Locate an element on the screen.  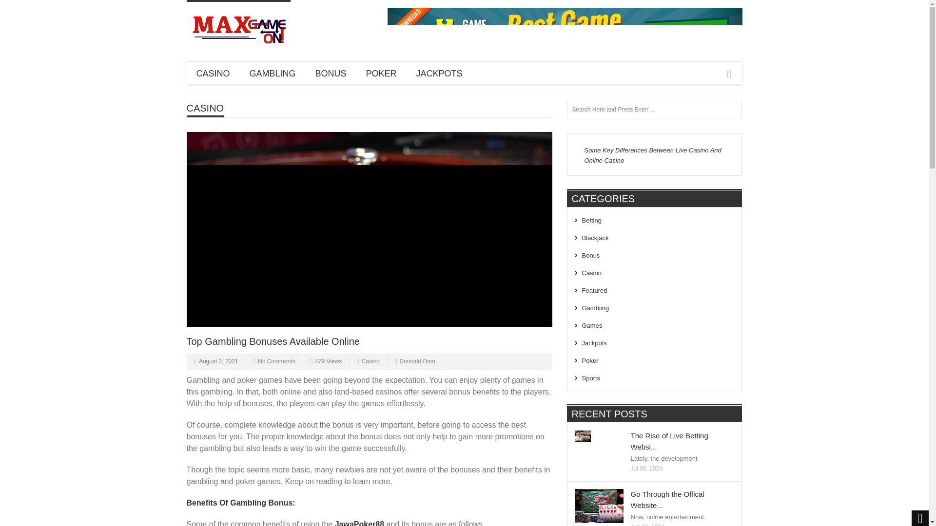
Donnald Dom is located at coordinates (417, 361).